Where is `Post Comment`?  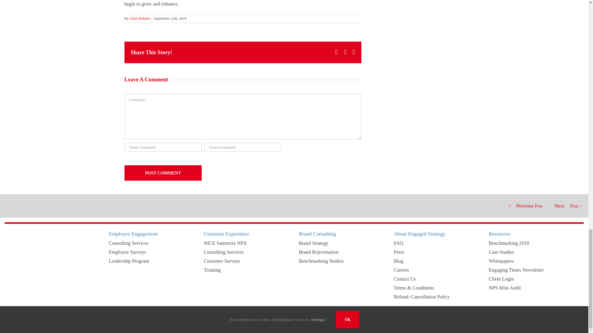
Post Comment is located at coordinates (162, 173).